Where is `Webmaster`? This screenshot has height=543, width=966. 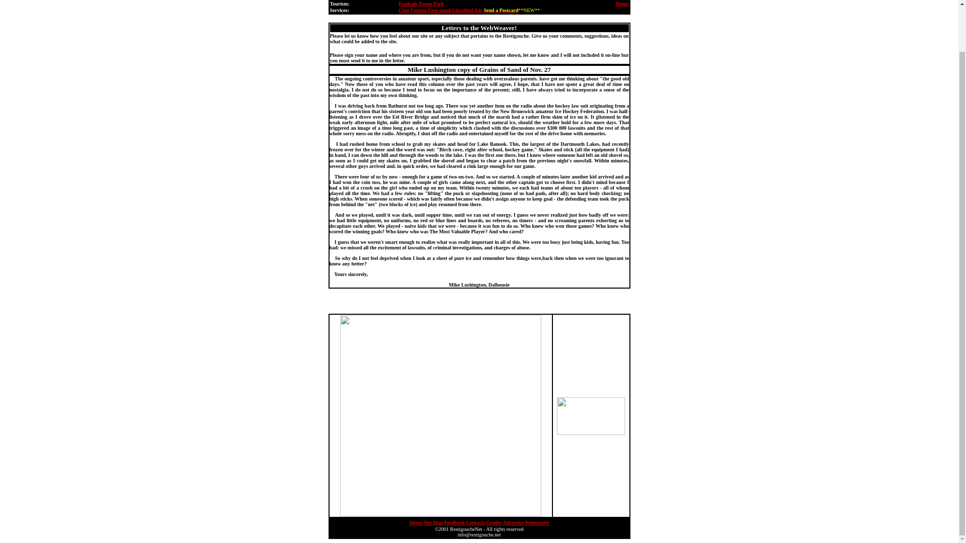 Webmaster is located at coordinates (537, 522).